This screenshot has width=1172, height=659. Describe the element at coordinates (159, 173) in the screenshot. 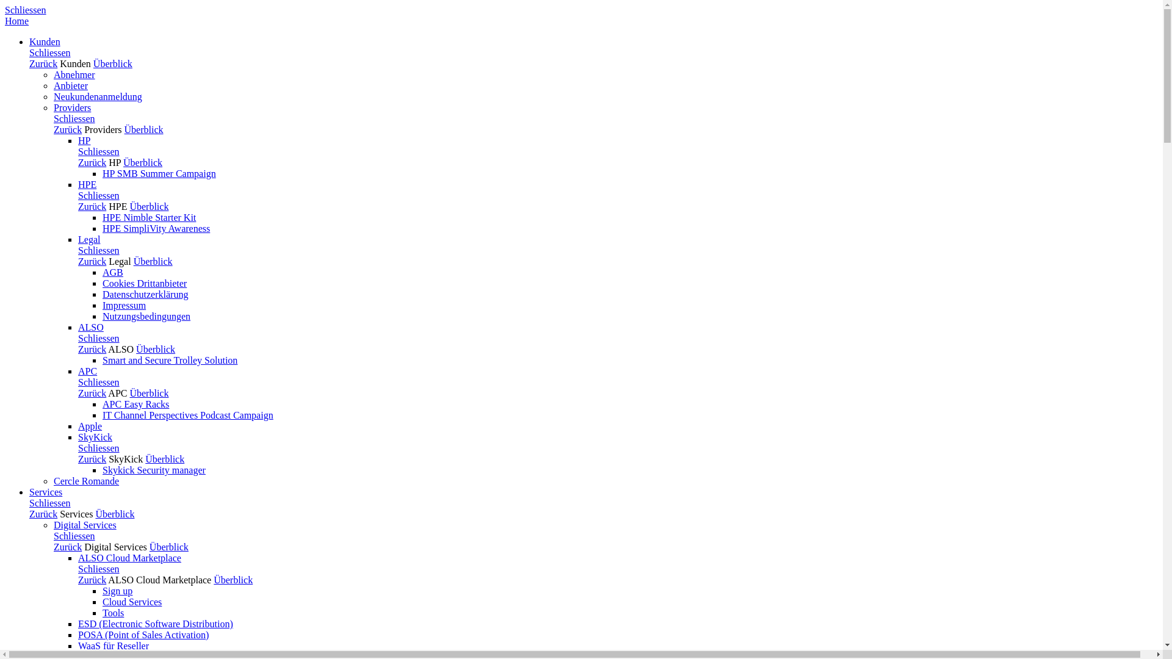

I see `HP SMB Summer Campaign` at that location.